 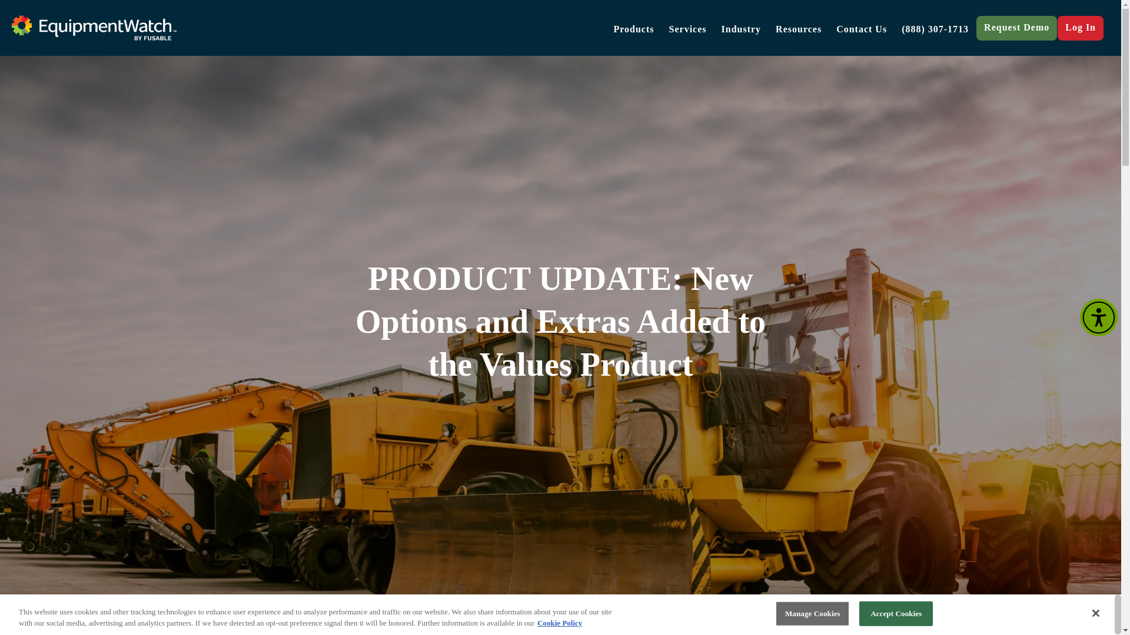 I want to click on Products, so click(x=633, y=28).